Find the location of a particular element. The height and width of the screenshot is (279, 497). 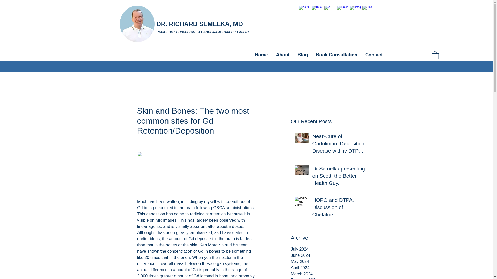

June 2024 is located at coordinates (330, 255).